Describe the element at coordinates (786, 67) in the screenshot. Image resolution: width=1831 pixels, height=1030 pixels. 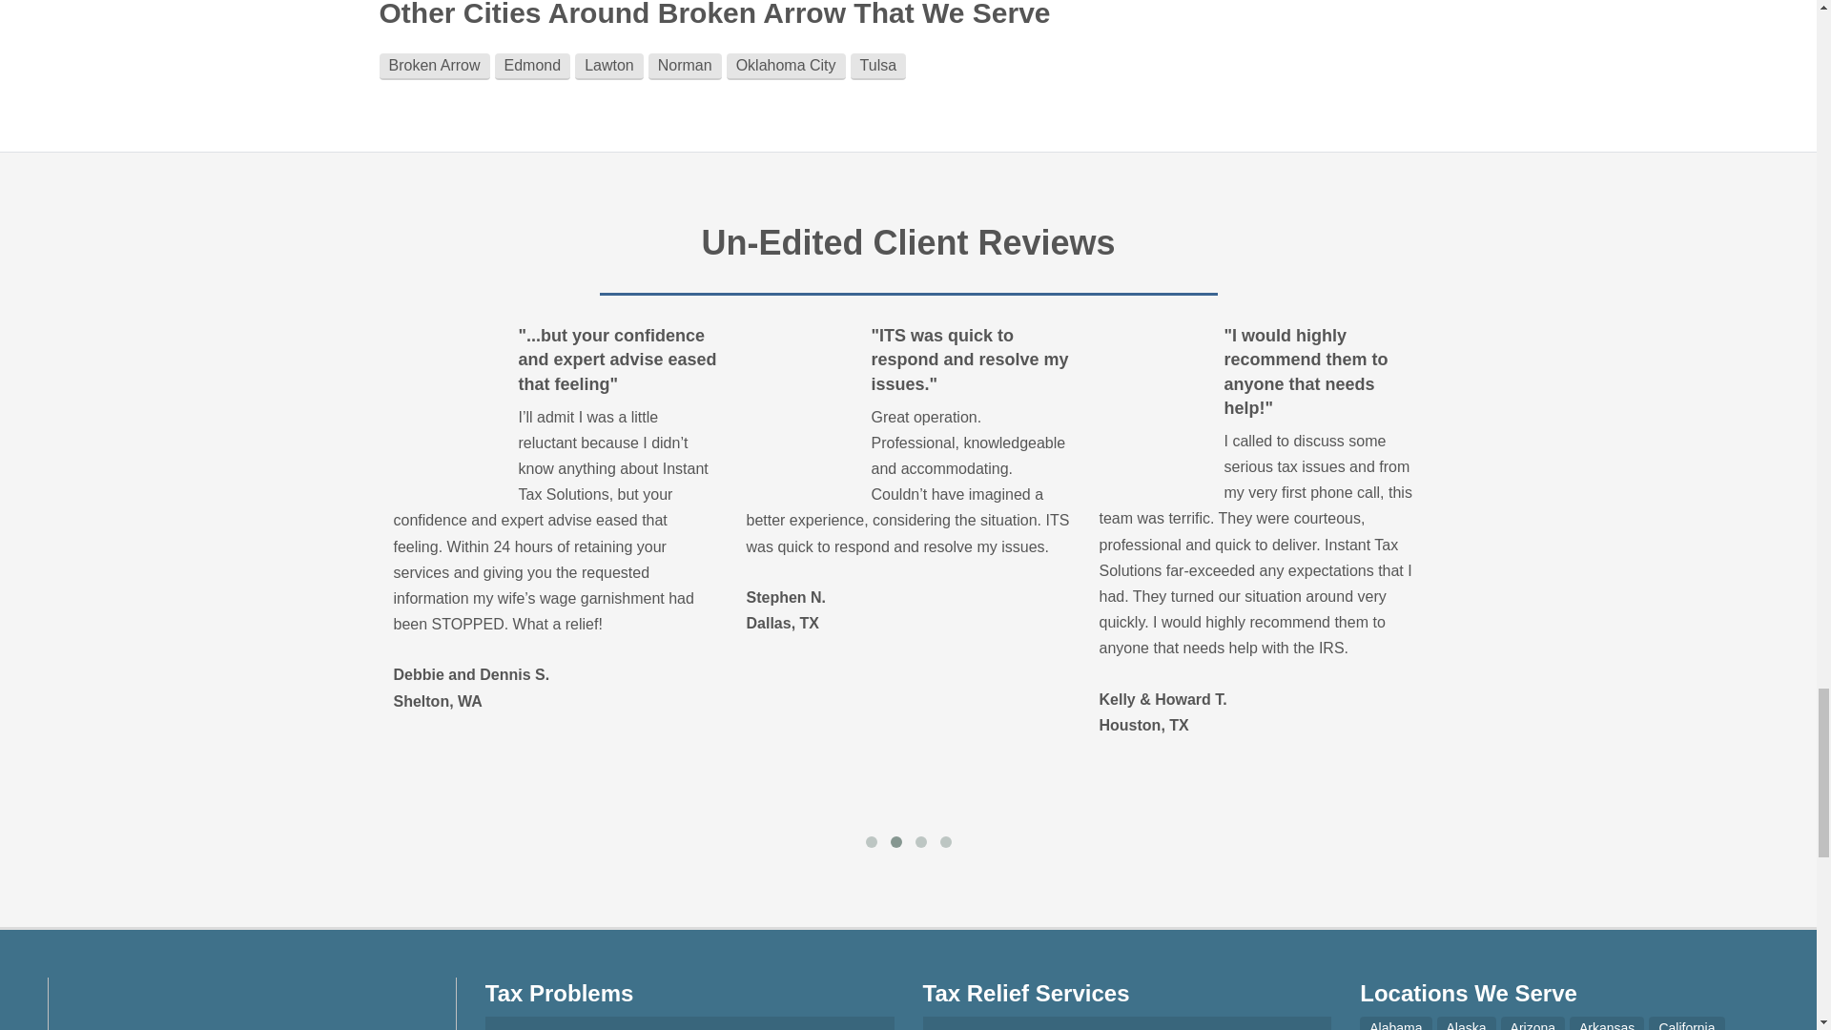
I see `Oklahoma City` at that location.